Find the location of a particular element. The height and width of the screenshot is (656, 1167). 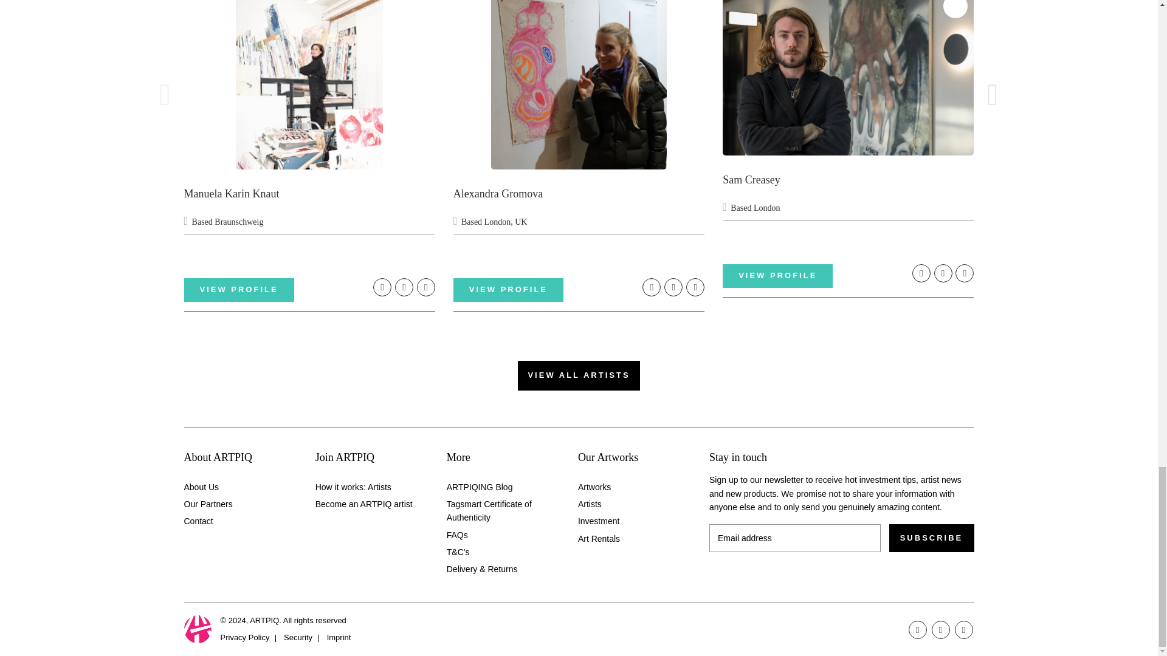

Share on Facebook is located at coordinates (921, 273).